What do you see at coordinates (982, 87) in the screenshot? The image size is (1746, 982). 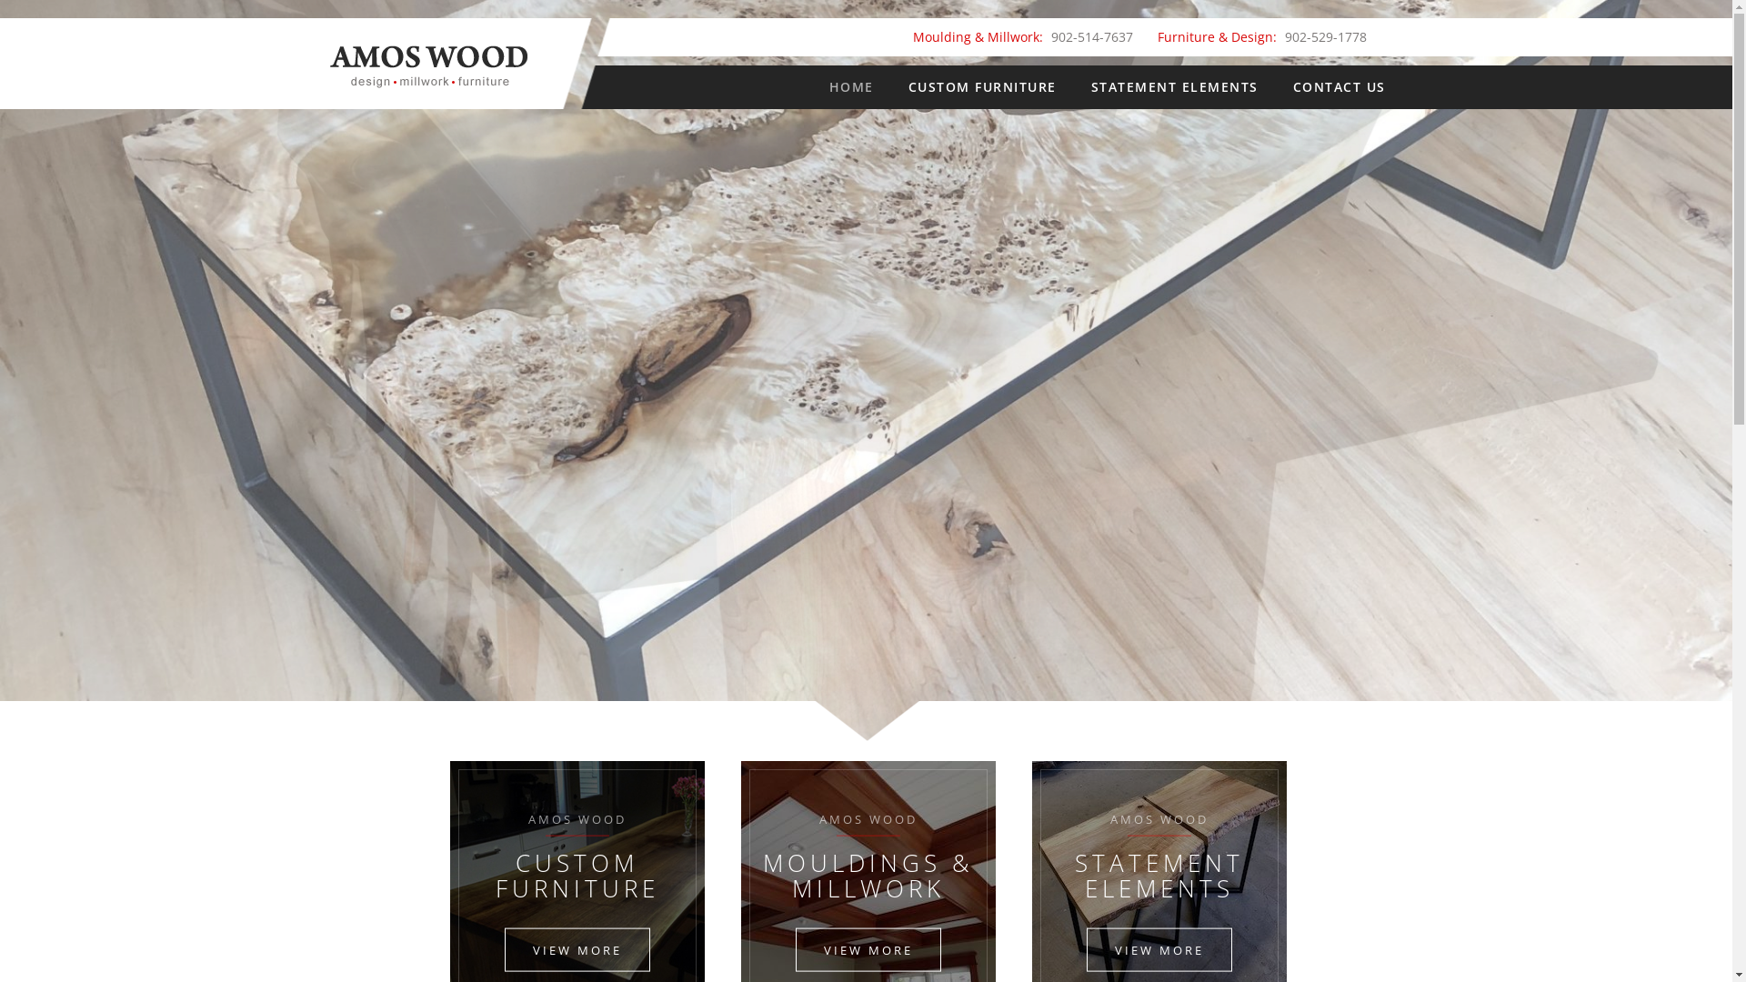 I see `CUSTOM FURNITURE` at bounding box center [982, 87].